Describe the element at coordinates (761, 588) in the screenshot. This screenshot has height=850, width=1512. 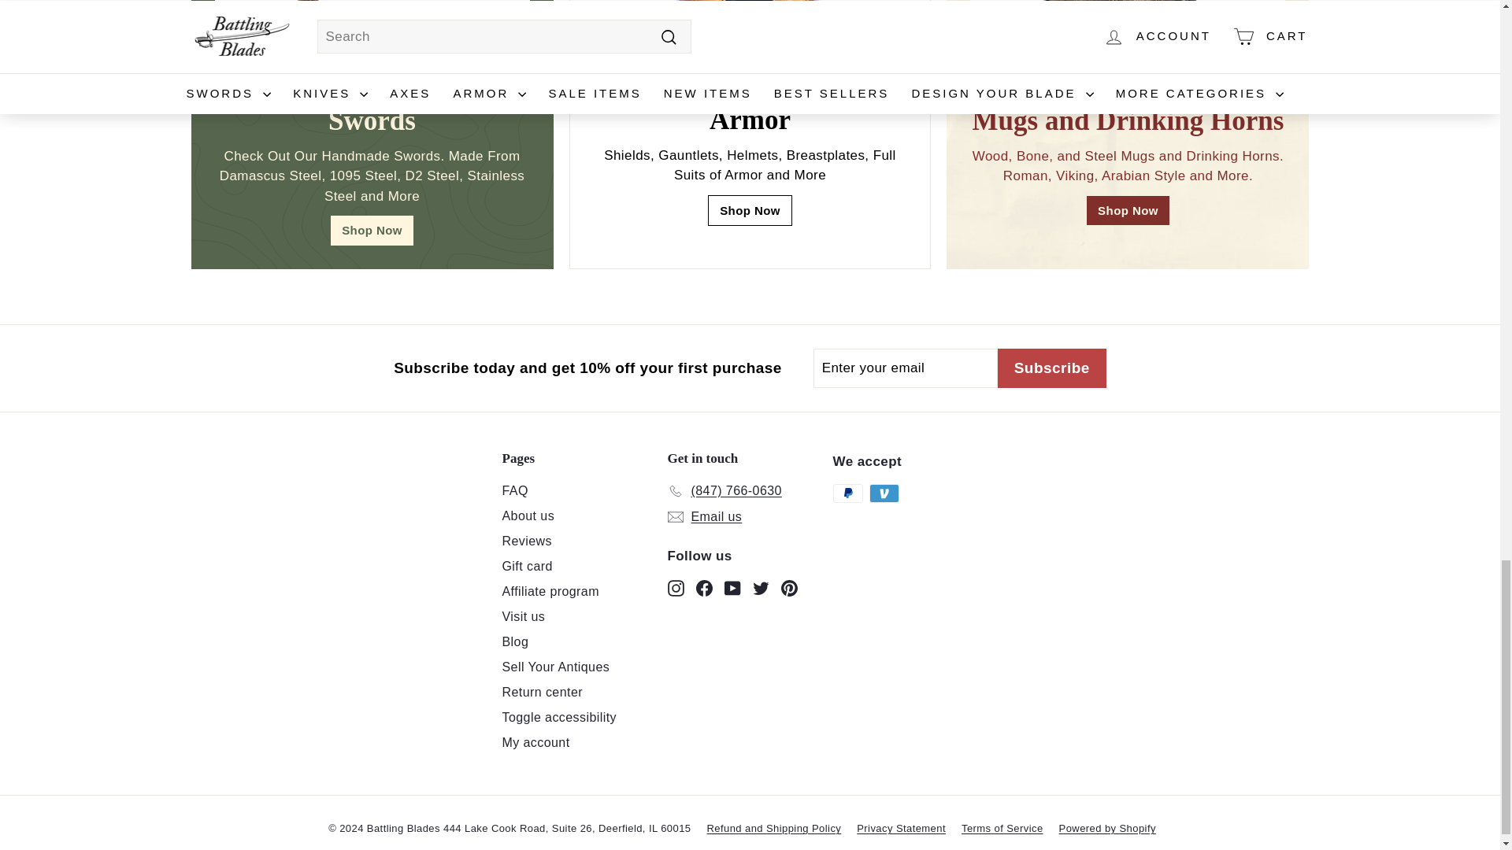
I see `twitter` at that location.